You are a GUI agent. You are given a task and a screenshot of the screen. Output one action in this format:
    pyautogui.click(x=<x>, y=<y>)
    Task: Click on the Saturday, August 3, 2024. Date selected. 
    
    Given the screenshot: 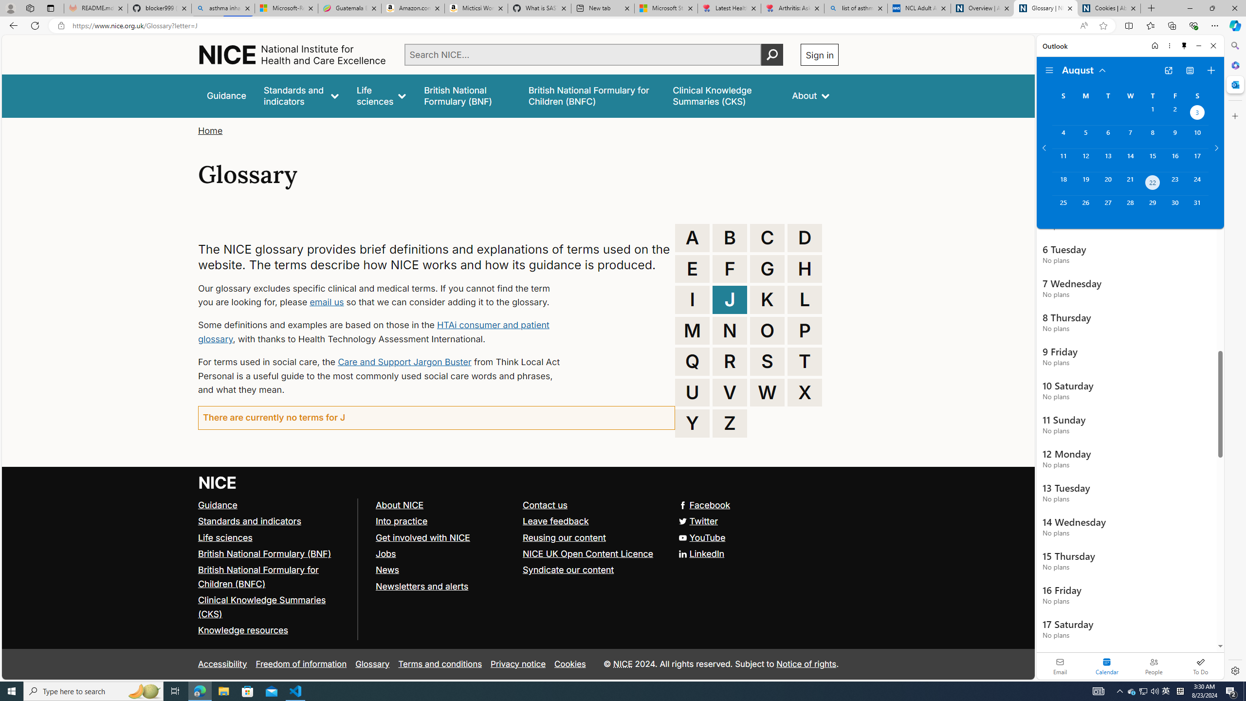 What is the action you would take?
    pyautogui.click(x=1197, y=113)
    